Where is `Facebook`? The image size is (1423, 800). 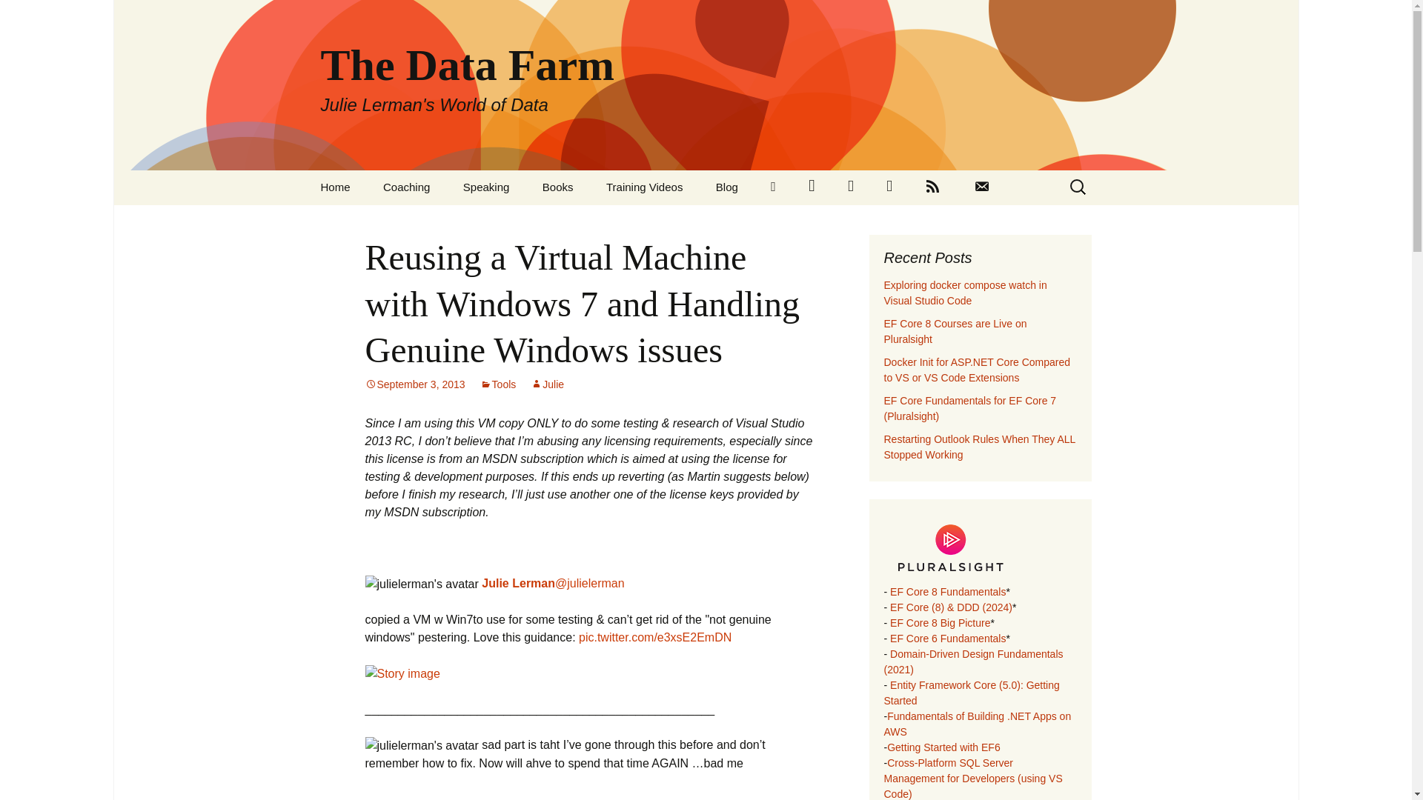 Facebook is located at coordinates (850, 187).